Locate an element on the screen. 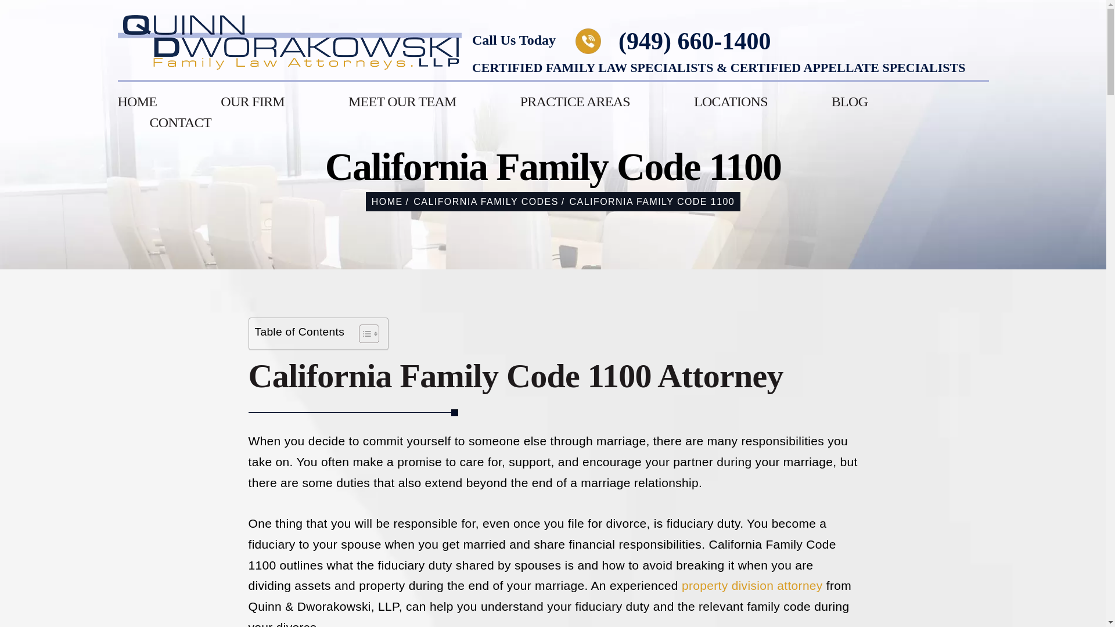 The width and height of the screenshot is (1115, 627). HOME is located at coordinates (137, 101).